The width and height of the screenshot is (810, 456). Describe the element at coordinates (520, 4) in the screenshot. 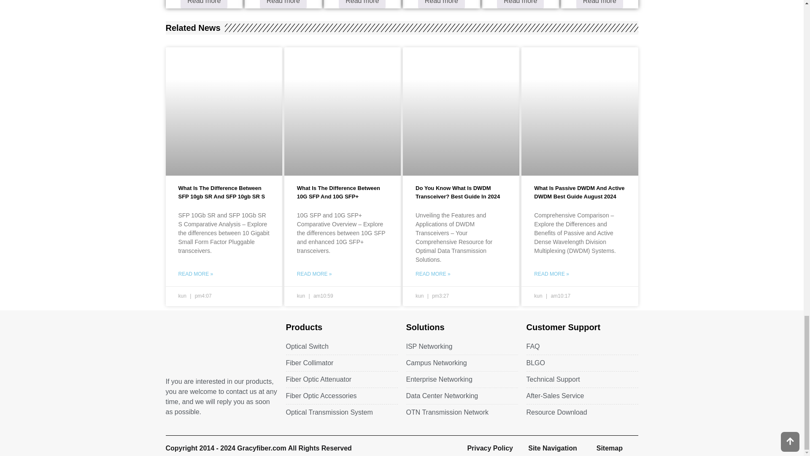

I see `Read more` at that location.